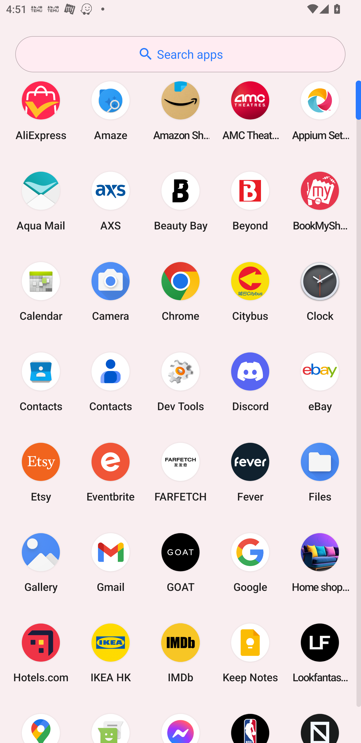 The width and height of the screenshot is (361, 743). Describe the element at coordinates (111, 201) in the screenshot. I see `AXS` at that location.